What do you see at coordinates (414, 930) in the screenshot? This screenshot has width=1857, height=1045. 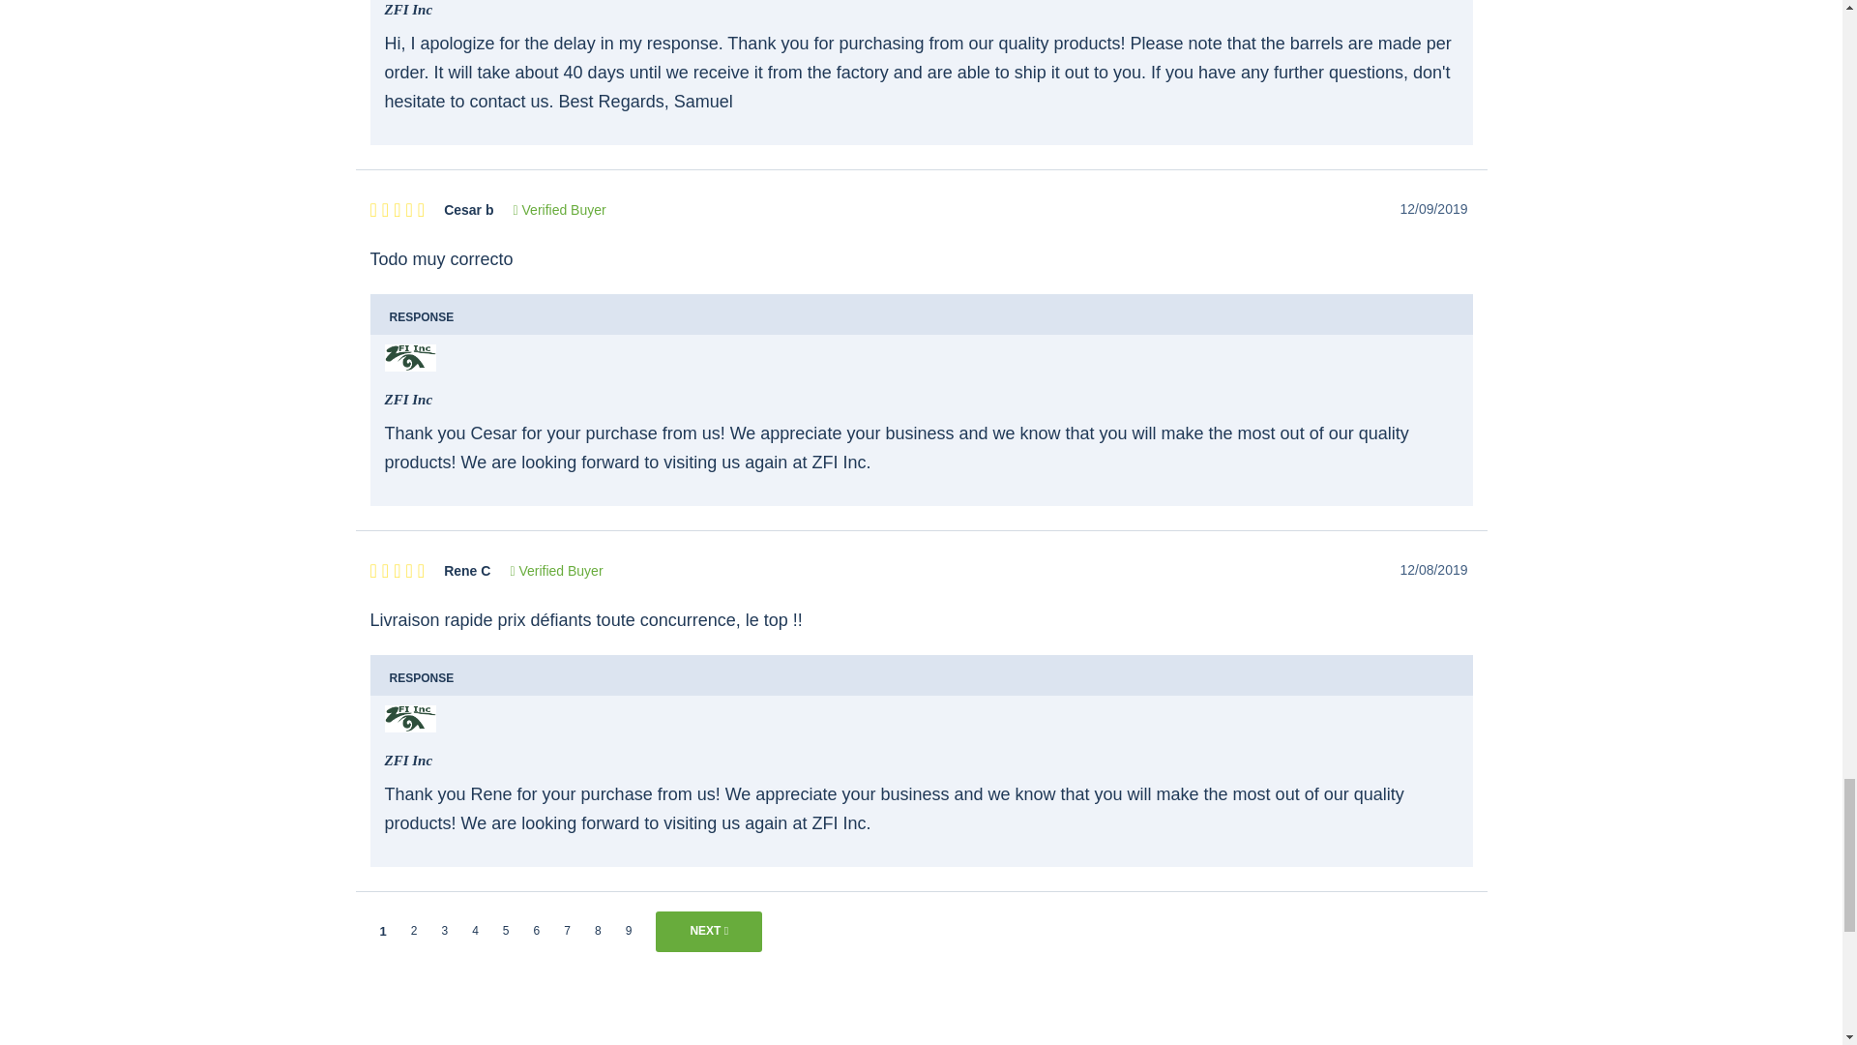 I see `Page` at bounding box center [414, 930].